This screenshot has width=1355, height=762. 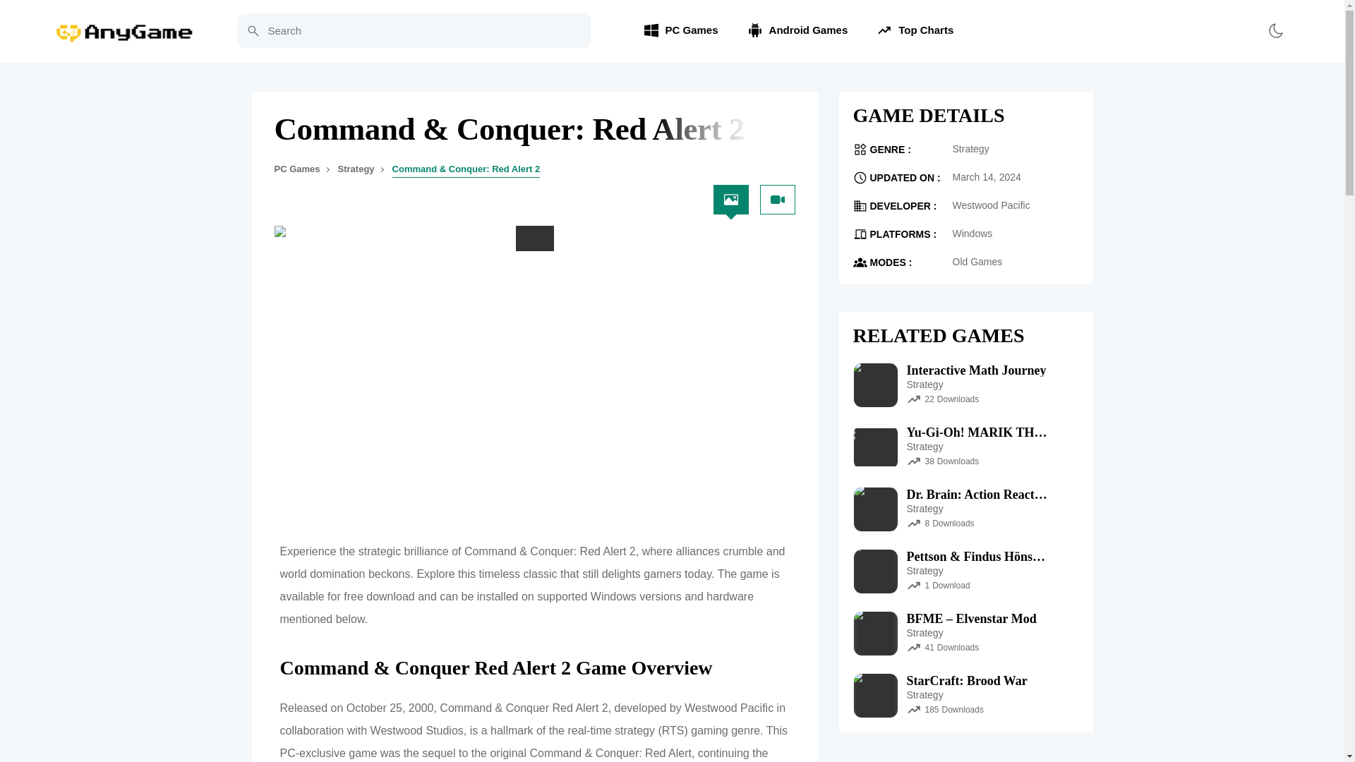 I want to click on PC Games, so click(x=680, y=31).